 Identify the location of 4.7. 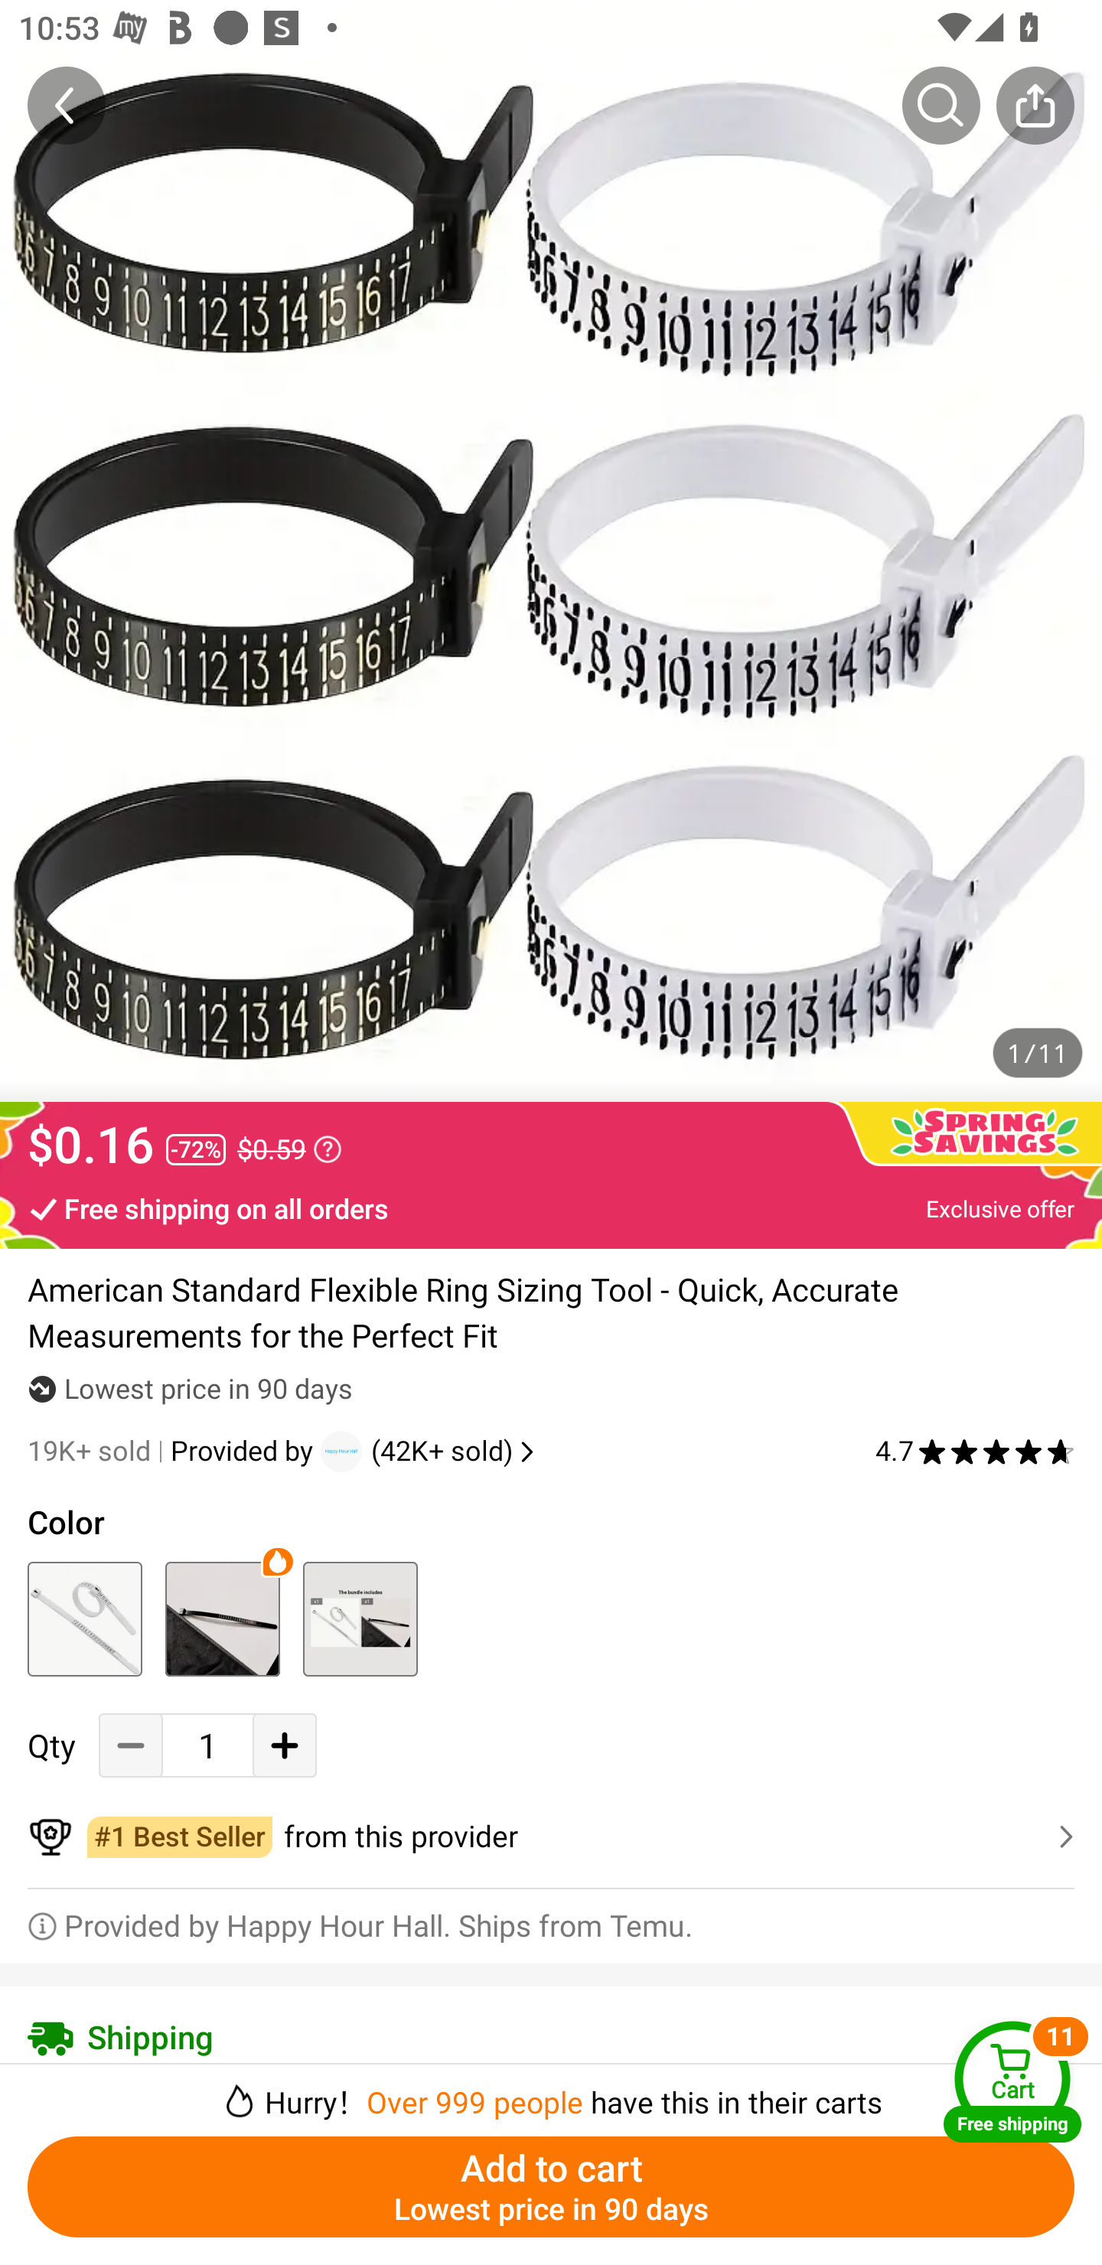
(975, 1452).